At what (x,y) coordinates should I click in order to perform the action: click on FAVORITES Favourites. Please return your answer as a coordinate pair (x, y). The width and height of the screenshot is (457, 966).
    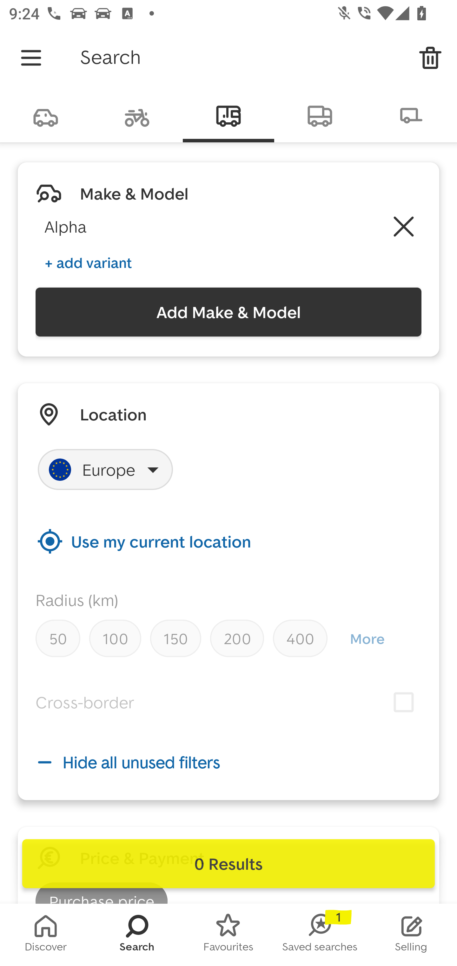
    Looking at the image, I should click on (228, 935).